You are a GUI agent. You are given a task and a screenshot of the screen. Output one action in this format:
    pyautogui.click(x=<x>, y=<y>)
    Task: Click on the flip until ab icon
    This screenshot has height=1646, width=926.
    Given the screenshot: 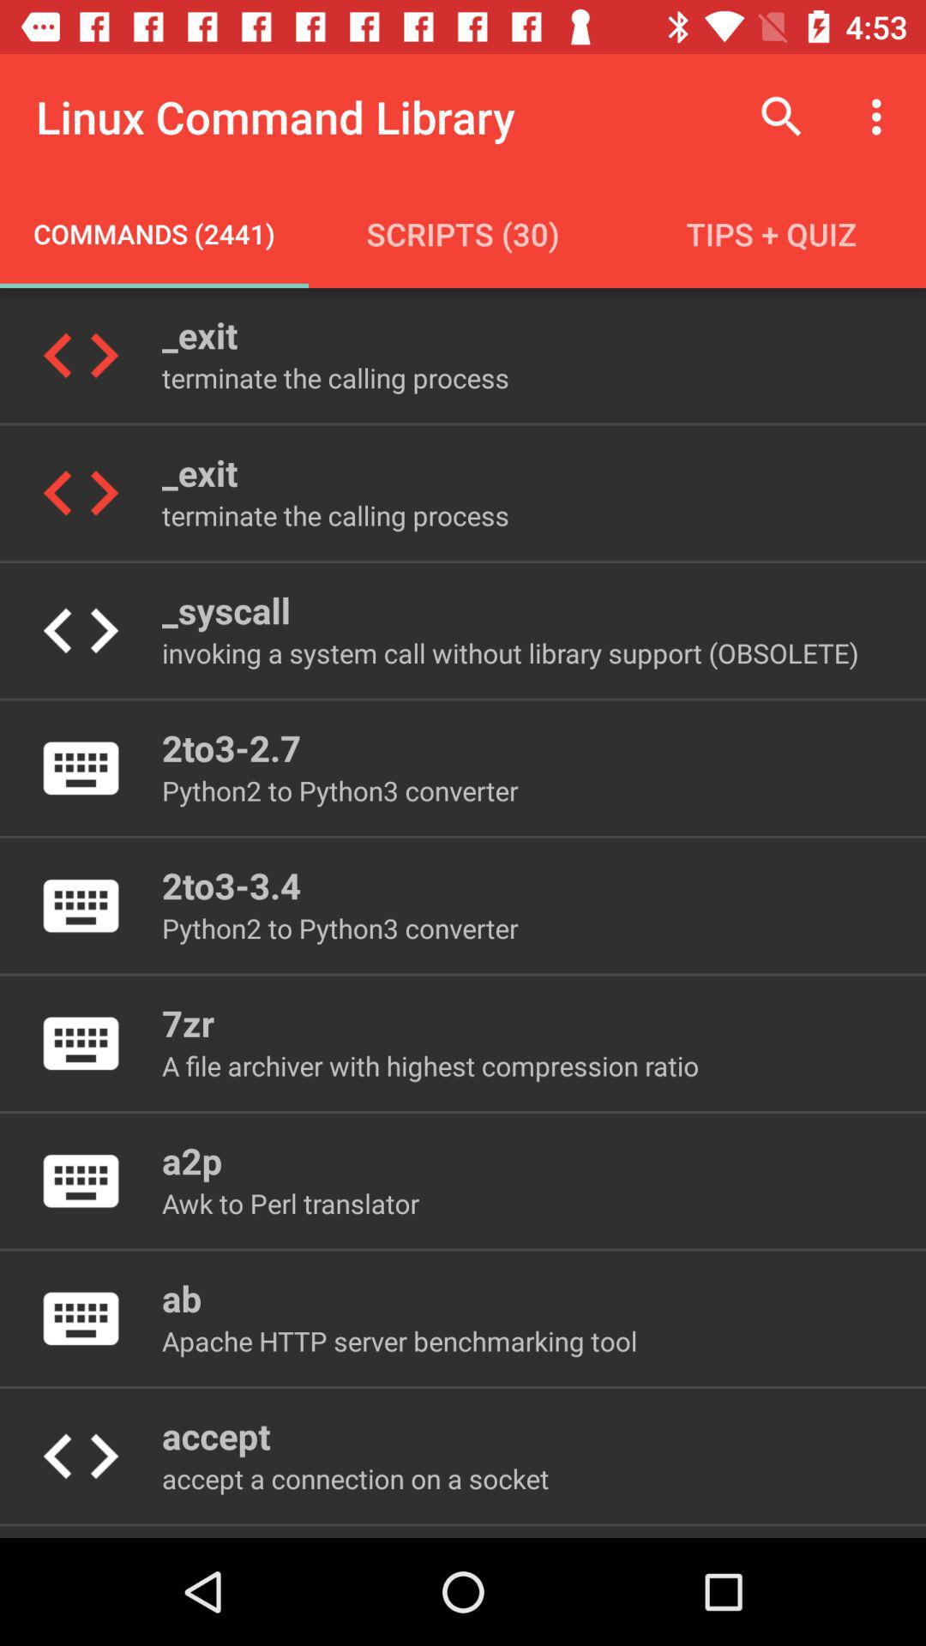 What is the action you would take?
    pyautogui.click(x=182, y=1298)
    